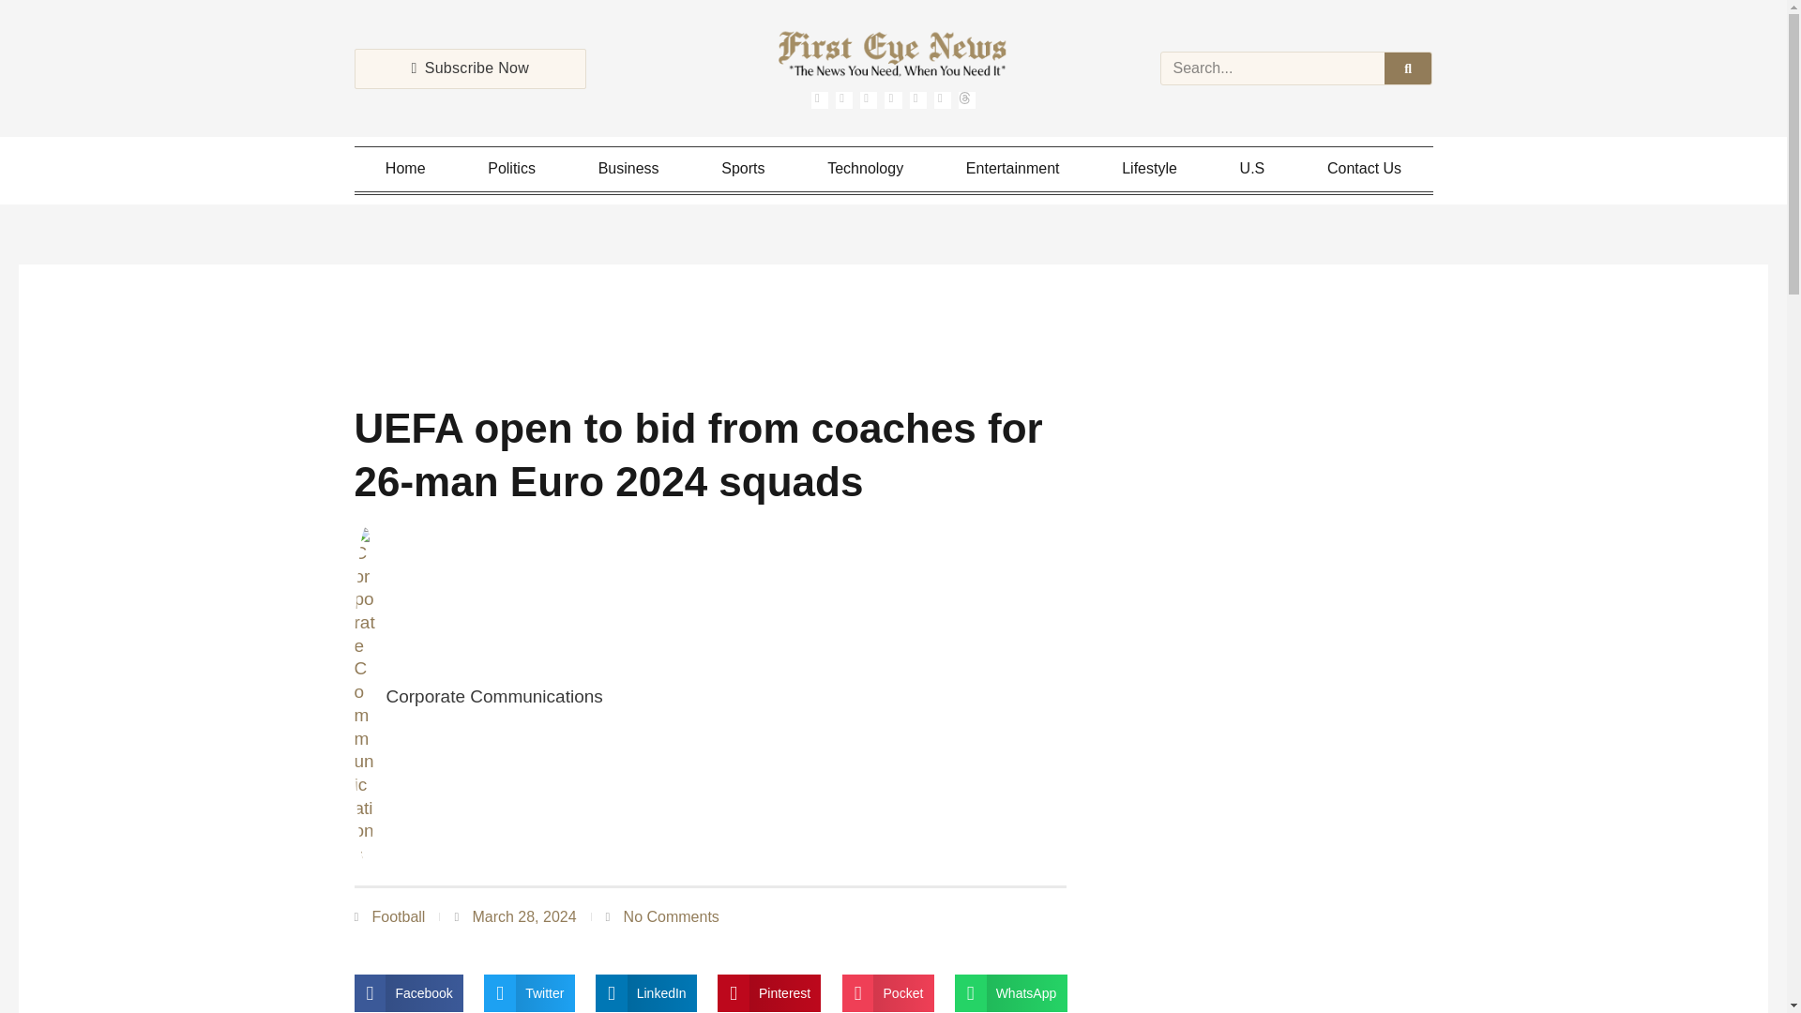  Describe the element at coordinates (1013, 169) in the screenshot. I see `Entertainment` at that location.